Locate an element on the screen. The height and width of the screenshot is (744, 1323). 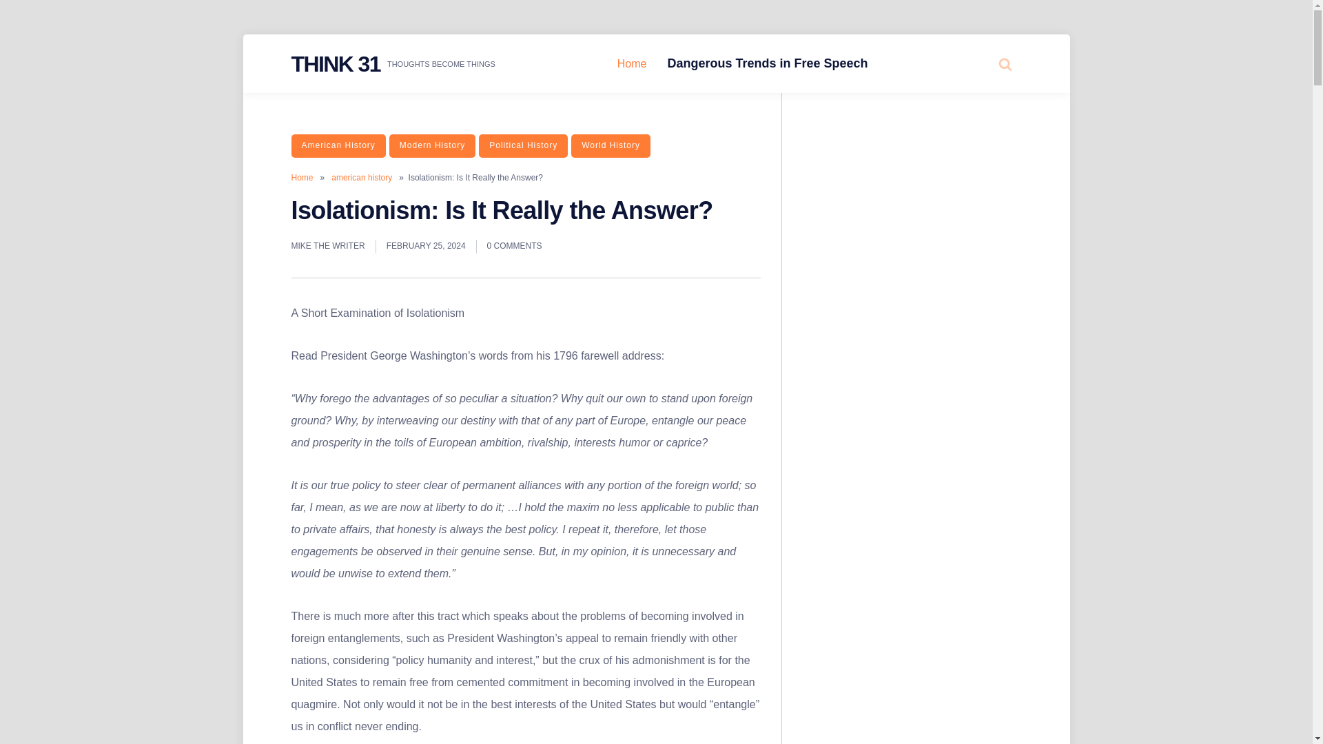
Dangerous Trends in Free Speech is located at coordinates (767, 63).